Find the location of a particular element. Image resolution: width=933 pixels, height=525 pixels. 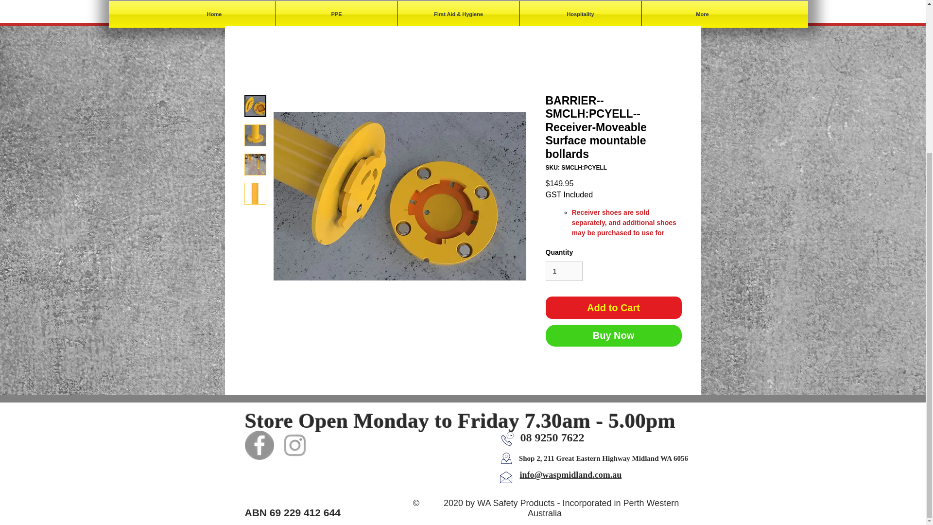

1 is located at coordinates (564, 271).